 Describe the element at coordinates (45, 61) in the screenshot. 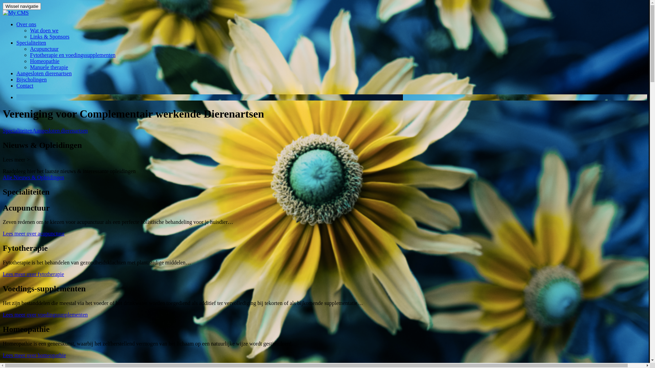

I see `Homeopathie` at that location.